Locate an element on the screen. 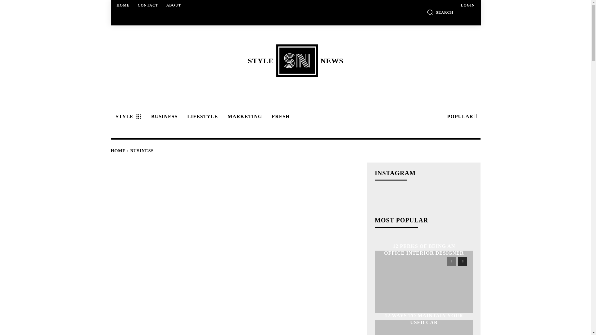 The image size is (596, 335). HOME is located at coordinates (467, 5).